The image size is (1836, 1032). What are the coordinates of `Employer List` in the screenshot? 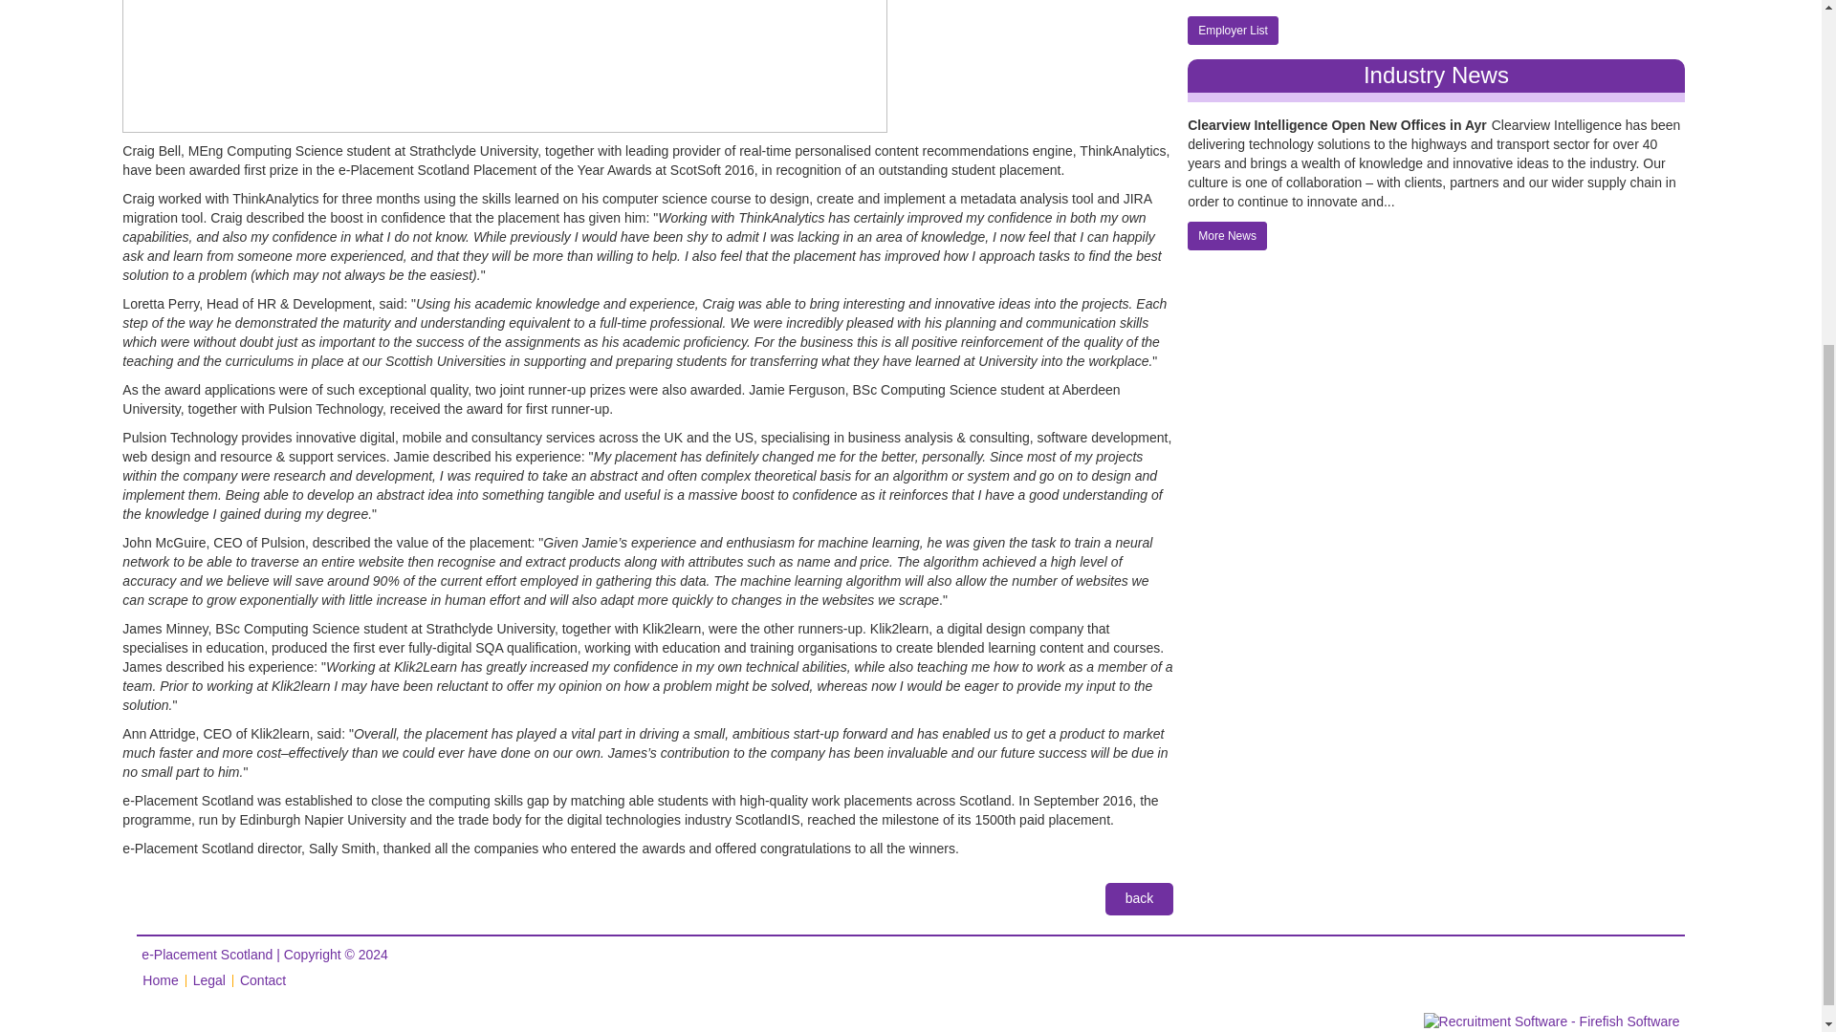 It's located at (1233, 31).